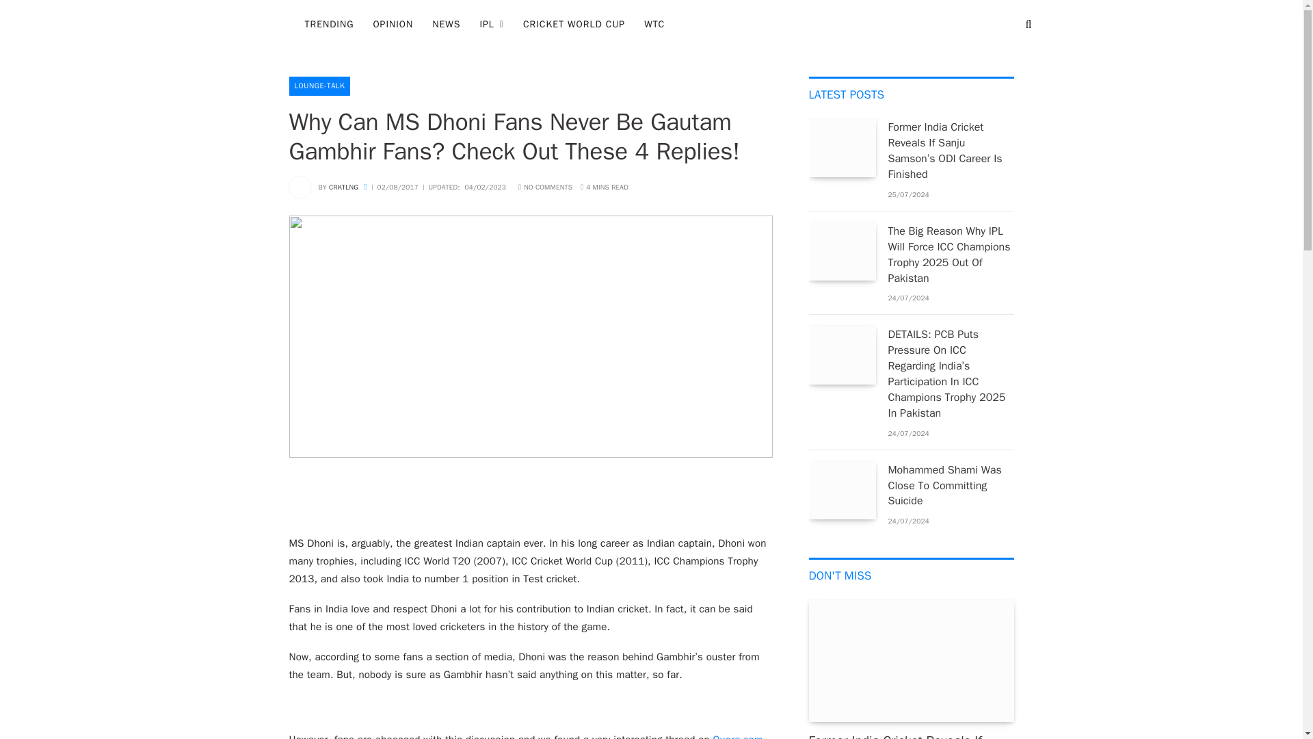 This screenshot has width=1313, height=739. Describe the element at coordinates (343, 186) in the screenshot. I see `CRKTLNG` at that location.